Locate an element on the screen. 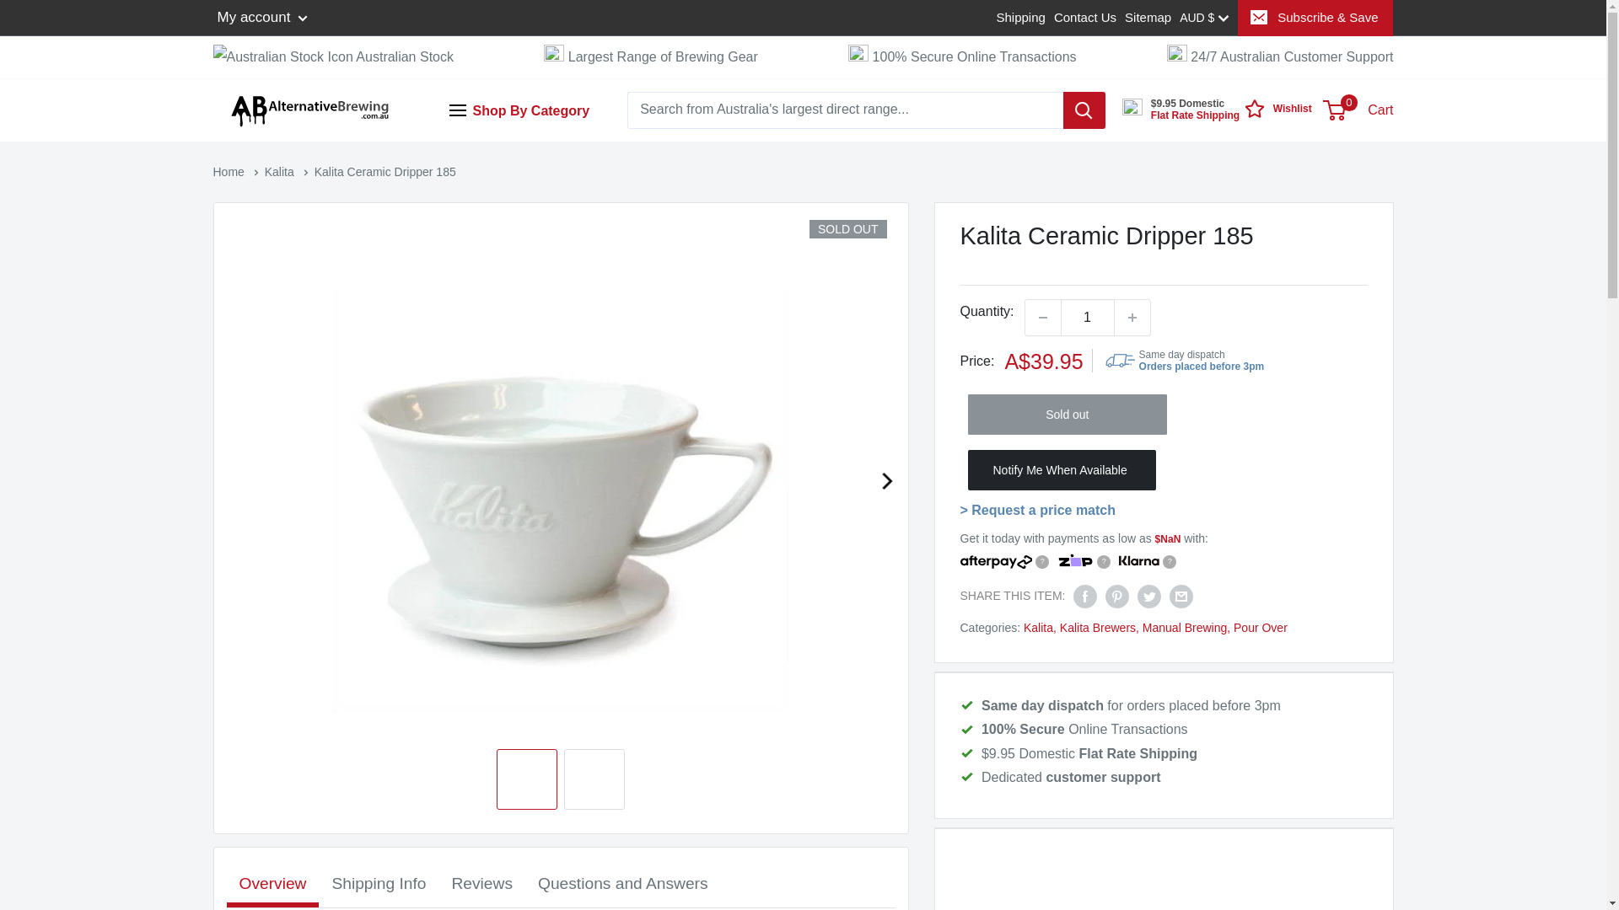 This screenshot has height=910, width=1619. SAR is located at coordinates (1226, 167).